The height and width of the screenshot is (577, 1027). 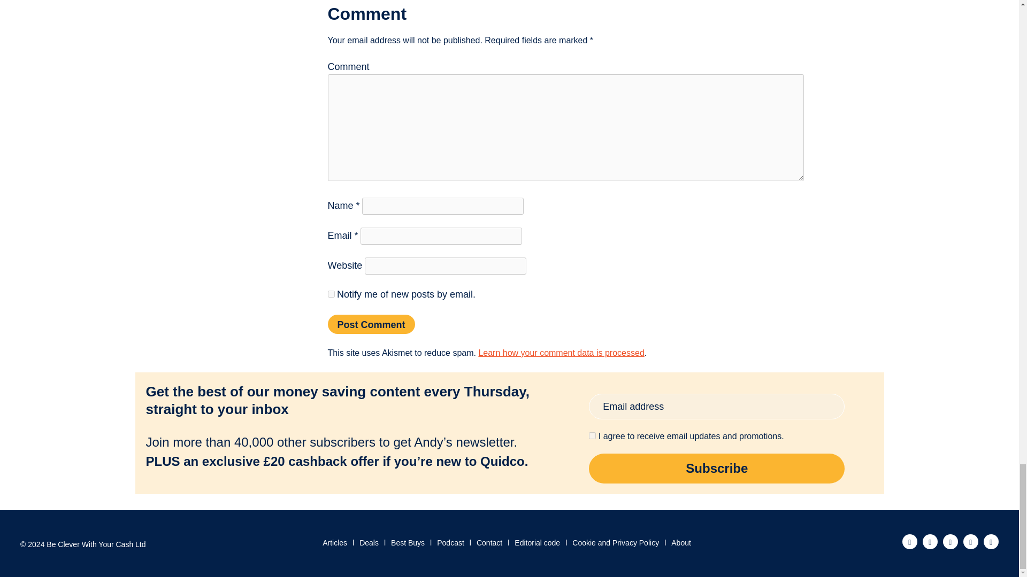 What do you see at coordinates (592, 435) in the screenshot?
I see `on` at bounding box center [592, 435].